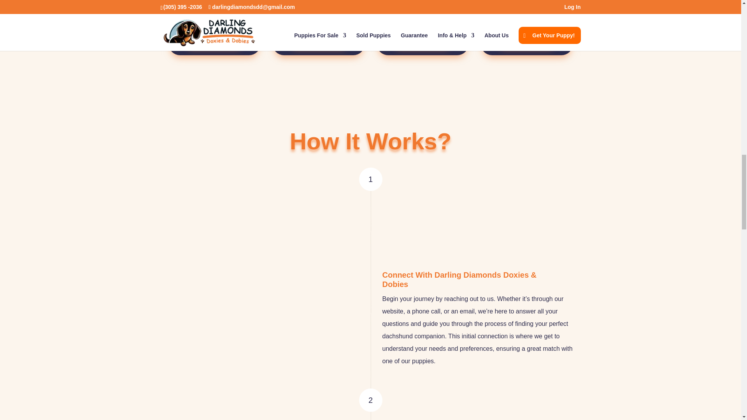 The width and height of the screenshot is (747, 420). What do you see at coordinates (423, 15) in the screenshot?
I see `OCTAVIA` at bounding box center [423, 15].